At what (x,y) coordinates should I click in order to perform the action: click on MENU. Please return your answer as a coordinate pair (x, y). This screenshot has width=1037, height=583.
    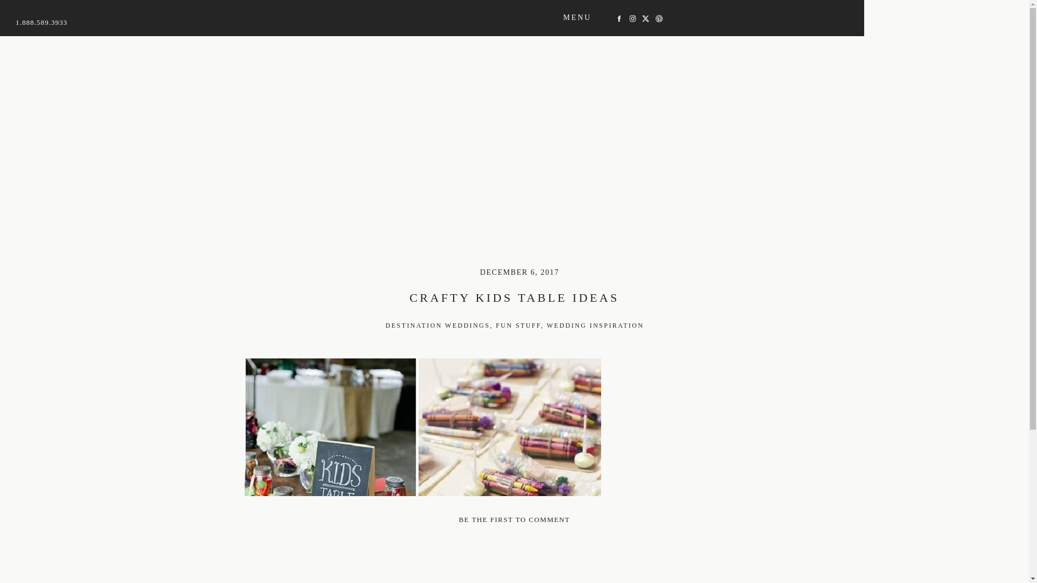
    Looking at the image, I should click on (577, 18).